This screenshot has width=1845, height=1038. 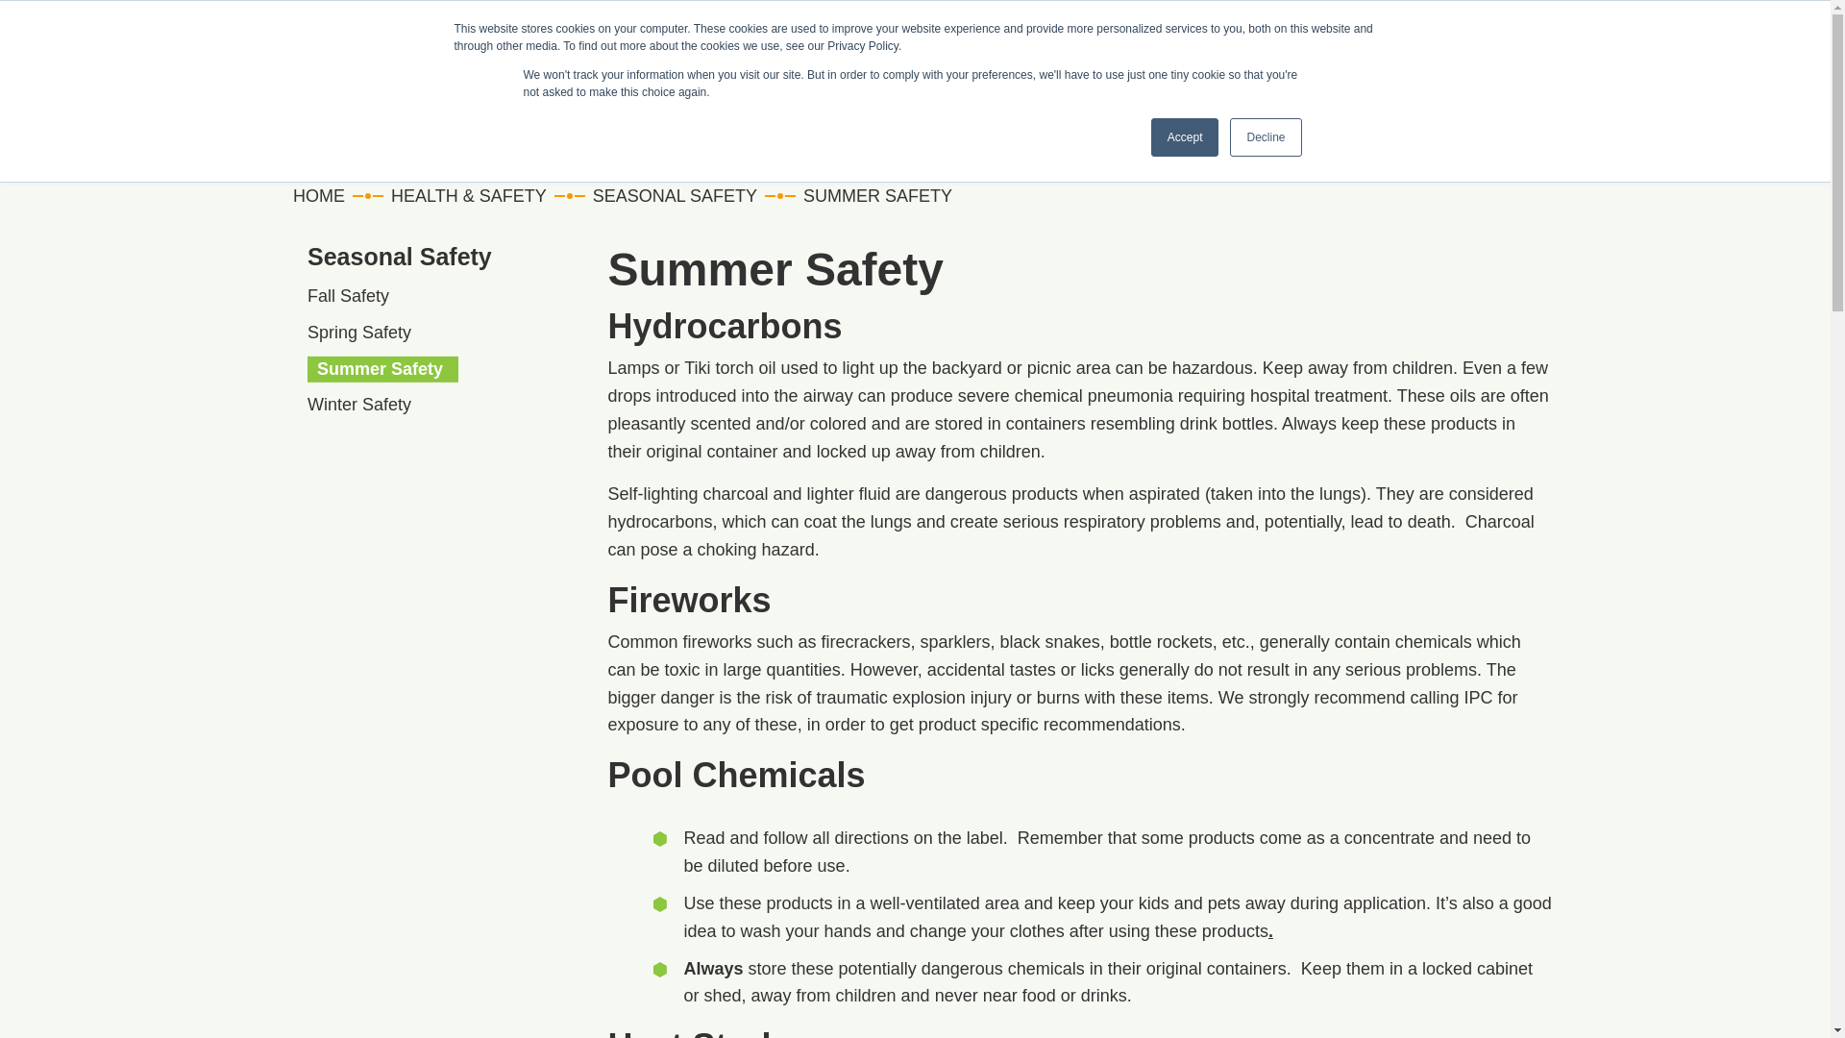 I want to click on Start Search, so click(x=1528, y=89).